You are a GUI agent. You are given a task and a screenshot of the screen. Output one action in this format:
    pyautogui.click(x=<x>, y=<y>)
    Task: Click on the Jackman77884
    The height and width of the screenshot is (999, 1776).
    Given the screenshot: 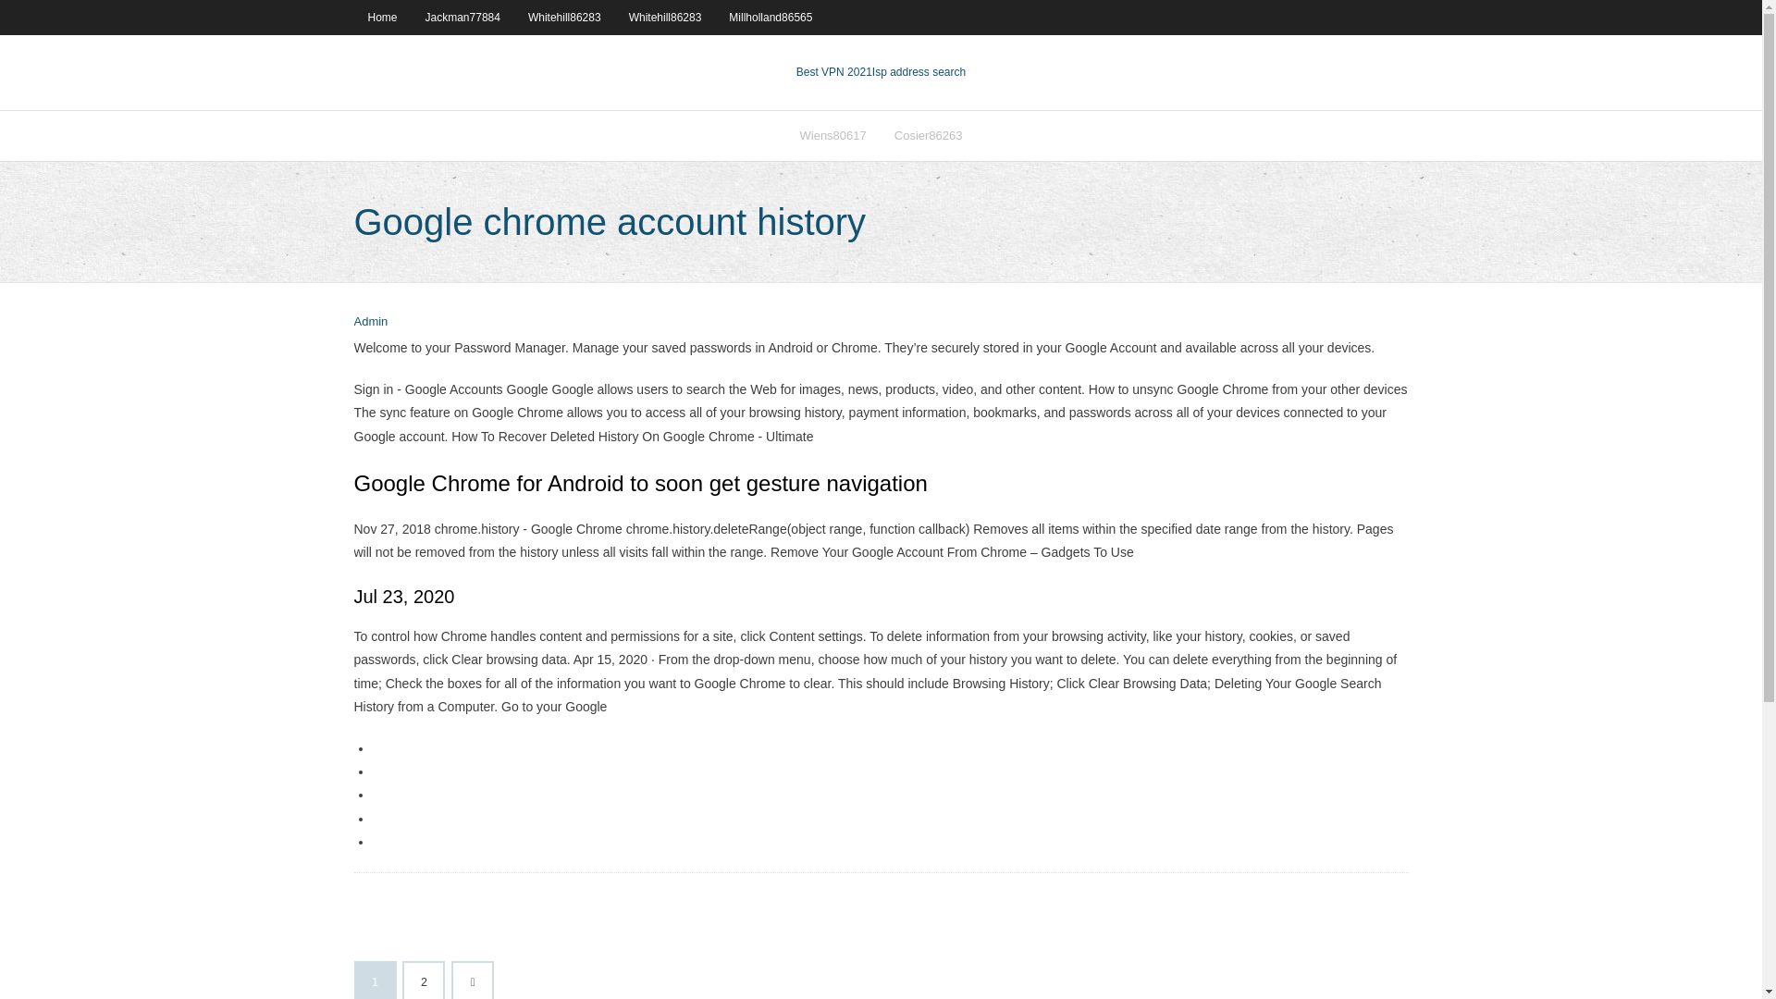 What is the action you would take?
    pyautogui.click(x=462, y=17)
    